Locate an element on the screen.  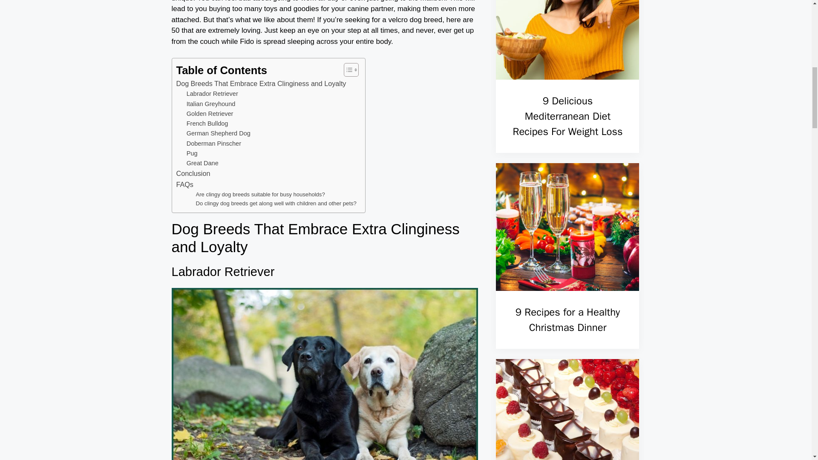
Italian Greyhound is located at coordinates (210, 104).